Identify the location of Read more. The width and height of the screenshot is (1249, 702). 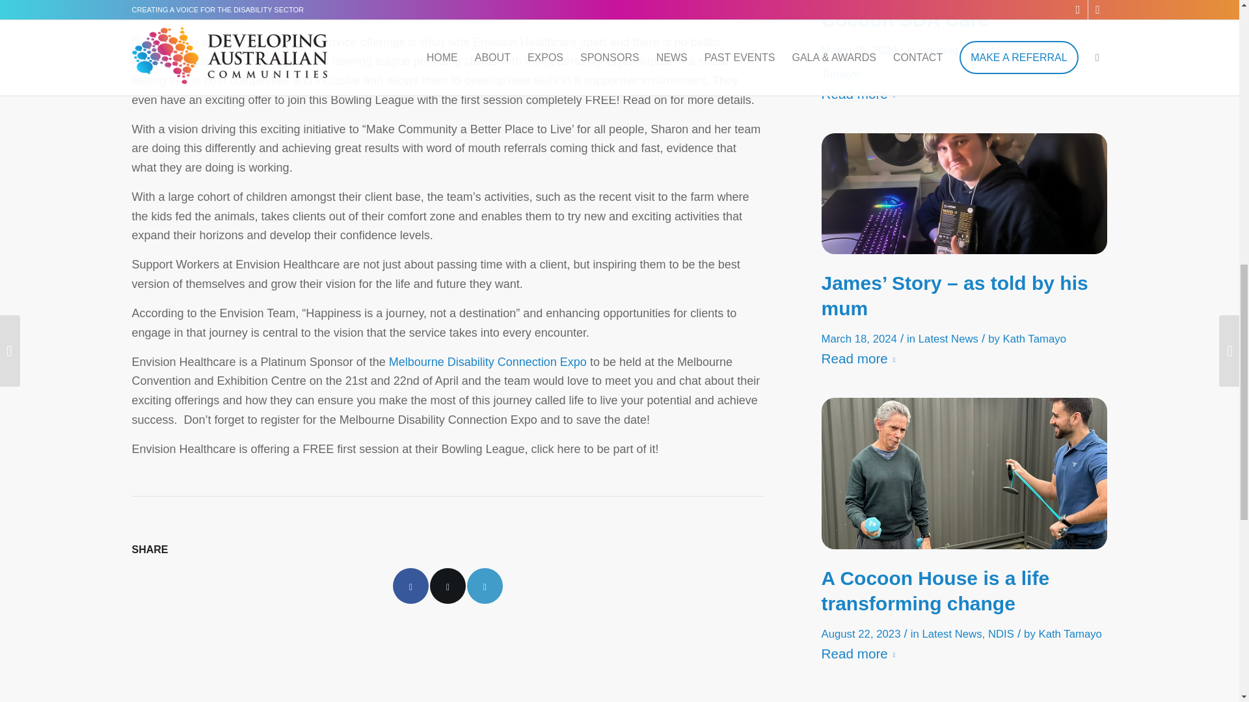
(860, 95).